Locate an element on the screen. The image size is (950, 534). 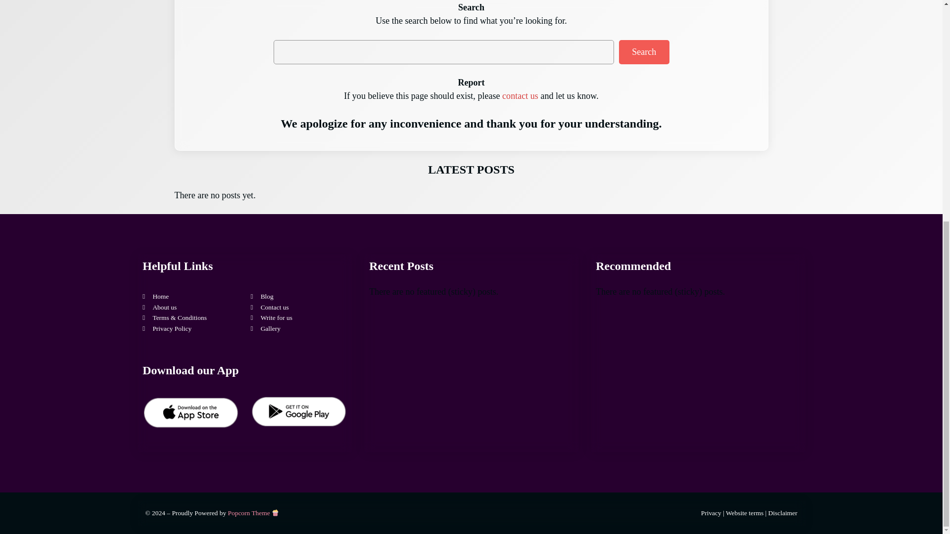
Website terms is located at coordinates (744, 513).